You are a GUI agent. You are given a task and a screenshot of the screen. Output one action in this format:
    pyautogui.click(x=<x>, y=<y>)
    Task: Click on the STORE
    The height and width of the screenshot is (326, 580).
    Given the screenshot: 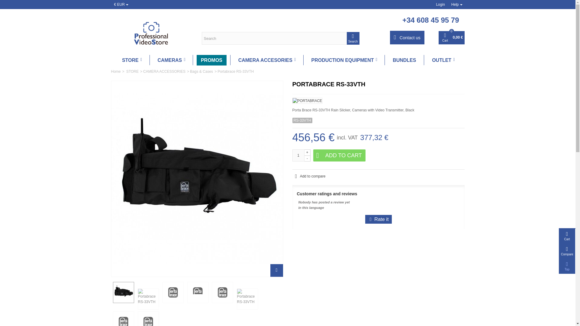 What is the action you would take?
    pyautogui.click(x=132, y=60)
    